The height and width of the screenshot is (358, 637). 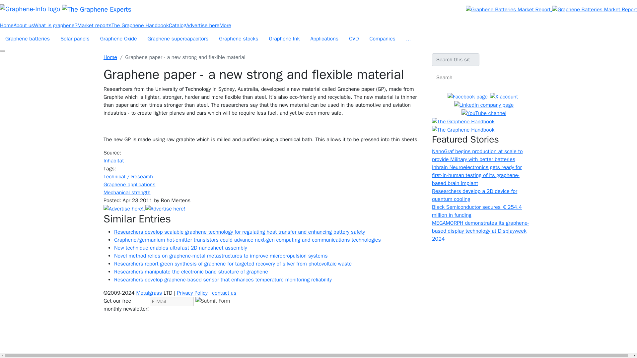 What do you see at coordinates (118, 39) in the screenshot?
I see `Graphene Oxide` at bounding box center [118, 39].